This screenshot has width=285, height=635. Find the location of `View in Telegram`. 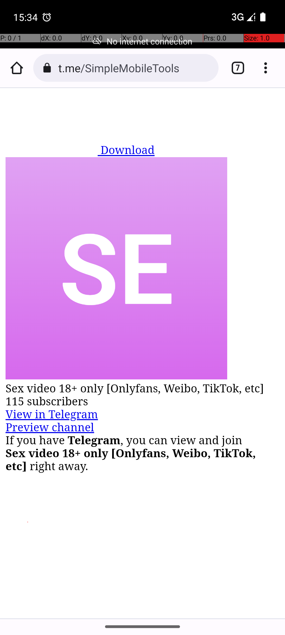

View in Telegram is located at coordinates (52, 414).